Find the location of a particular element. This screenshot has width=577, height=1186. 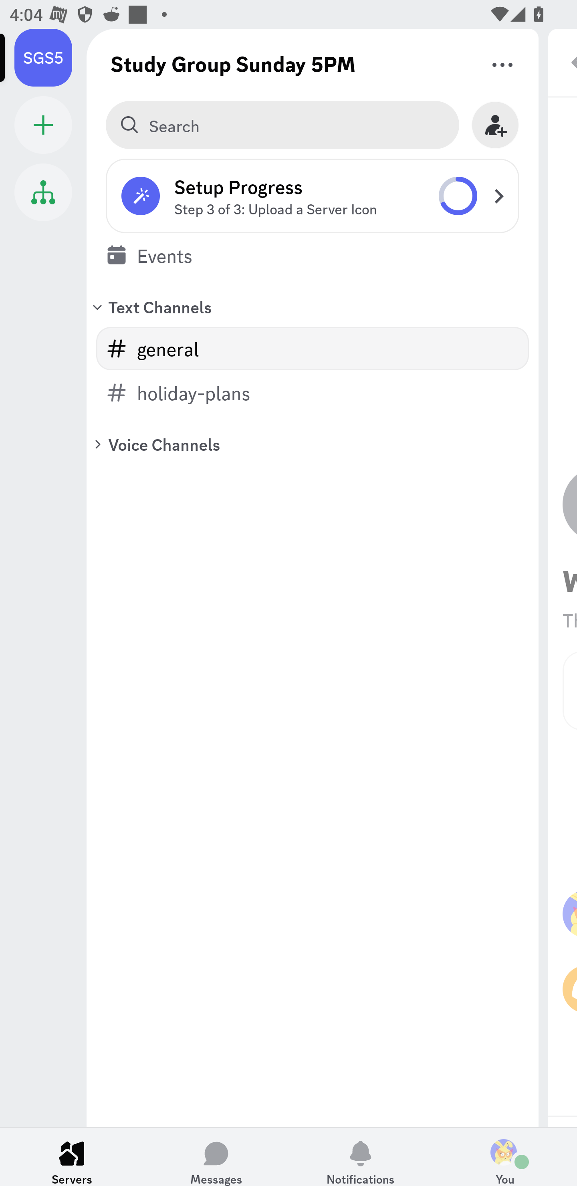

You is located at coordinates (505, 1157).